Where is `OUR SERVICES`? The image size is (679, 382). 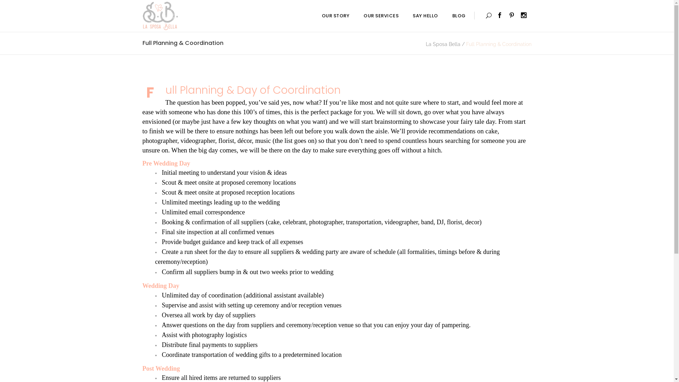 OUR SERVICES is located at coordinates (381, 16).